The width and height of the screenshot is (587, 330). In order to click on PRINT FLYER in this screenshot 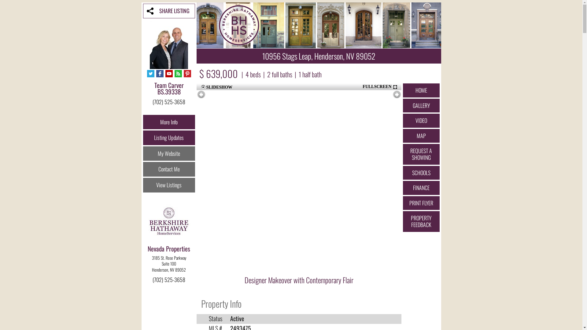, I will do `click(421, 203)`.